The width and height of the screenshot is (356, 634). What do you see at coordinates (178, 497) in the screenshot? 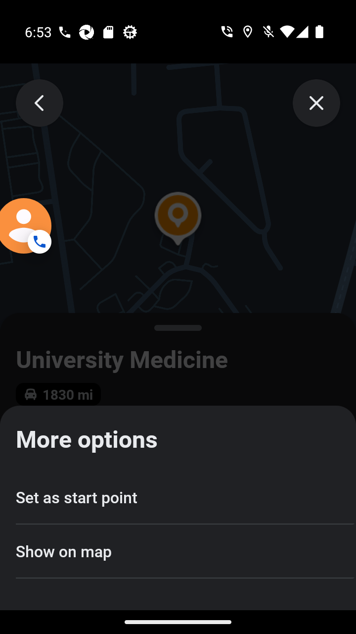
I see `Set as start point ACTION_CELL_TEXT` at bounding box center [178, 497].